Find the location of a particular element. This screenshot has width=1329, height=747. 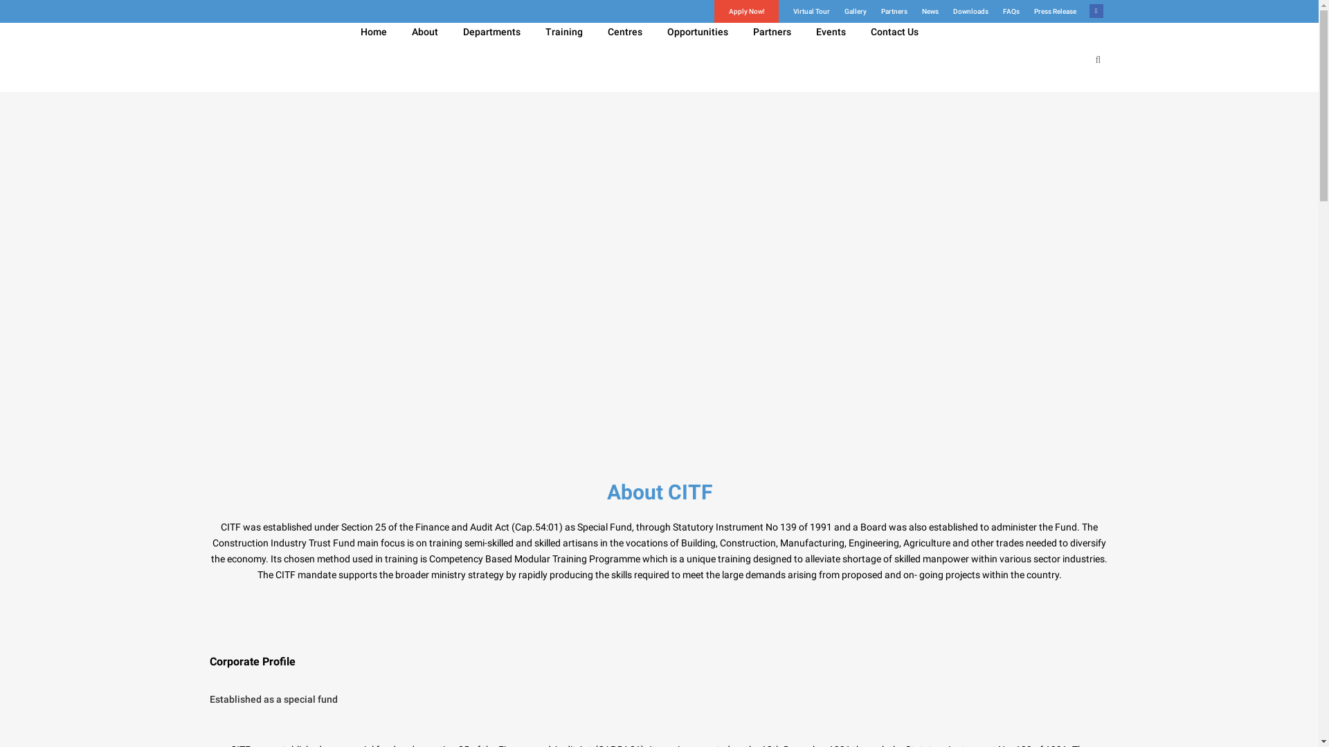

FAQs is located at coordinates (1004, 11).